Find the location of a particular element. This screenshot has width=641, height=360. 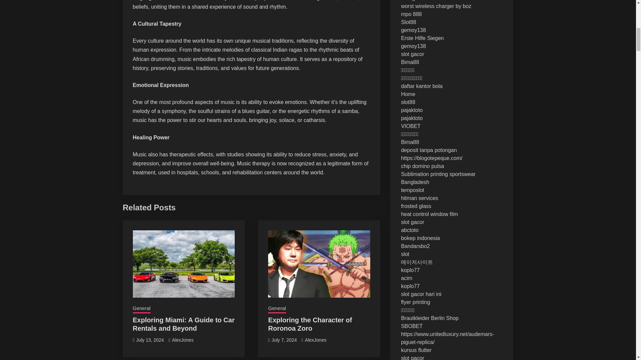

General is located at coordinates (277, 309).